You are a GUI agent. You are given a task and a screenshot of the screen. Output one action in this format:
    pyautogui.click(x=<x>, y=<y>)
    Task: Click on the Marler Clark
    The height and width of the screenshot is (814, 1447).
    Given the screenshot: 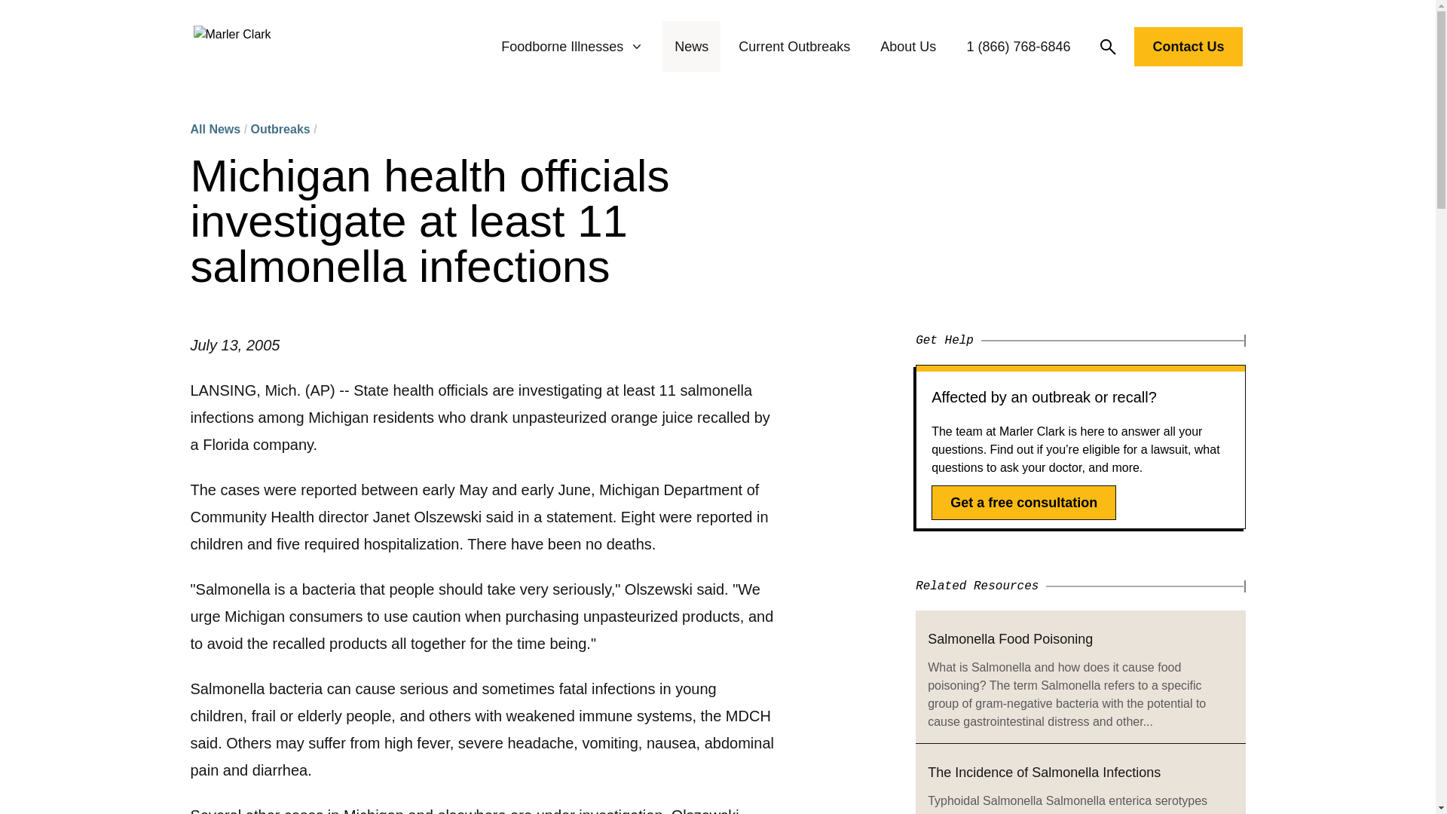 What is the action you would take?
    pyautogui.click(x=231, y=47)
    